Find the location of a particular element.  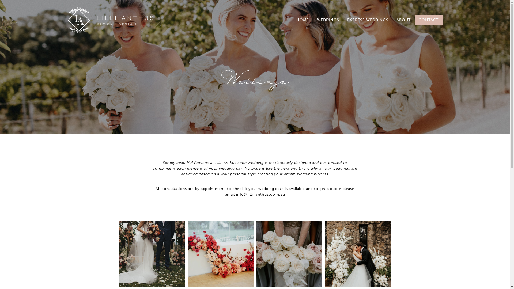

WEDDINGS is located at coordinates (328, 20).